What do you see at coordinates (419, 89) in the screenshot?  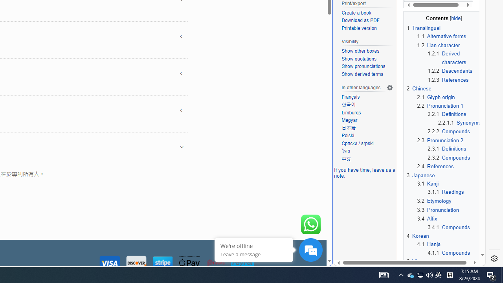 I see `2 Chinese` at bounding box center [419, 89].